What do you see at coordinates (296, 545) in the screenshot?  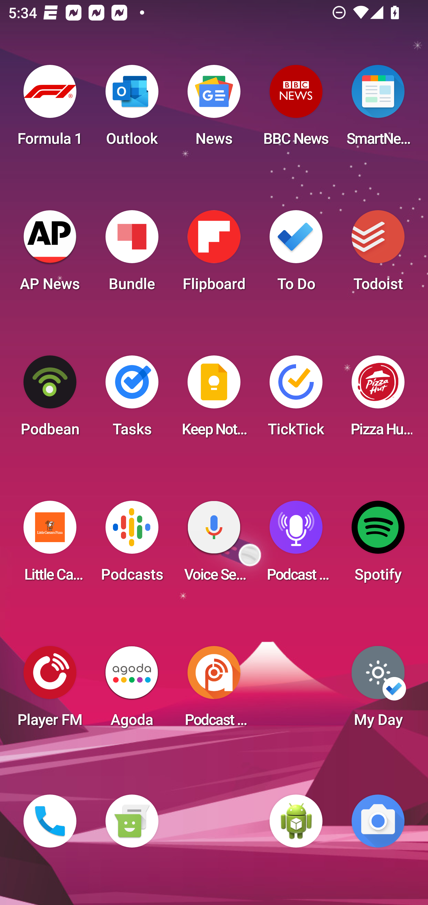 I see `Podcast Player` at bounding box center [296, 545].